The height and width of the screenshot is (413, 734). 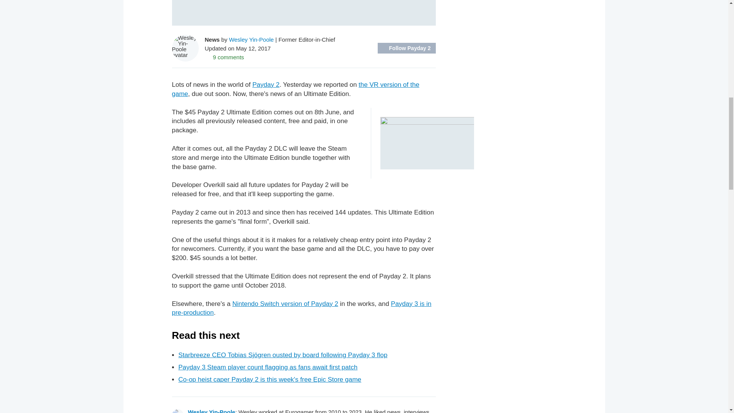 I want to click on Payday 2, so click(x=266, y=85).